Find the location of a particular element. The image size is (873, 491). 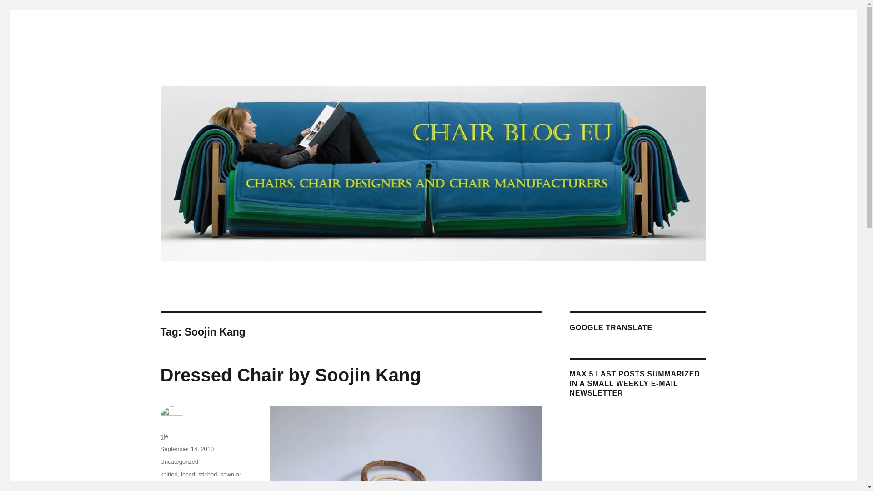

Chairblog.eu is located at coordinates (198, 68).